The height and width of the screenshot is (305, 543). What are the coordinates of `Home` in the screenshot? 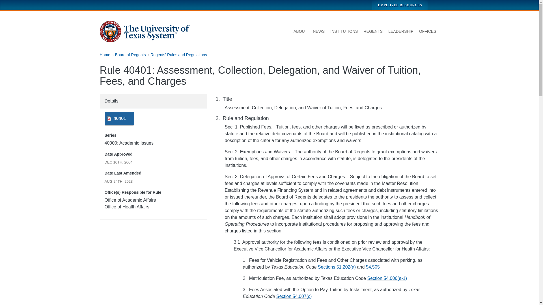 It's located at (105, 55).